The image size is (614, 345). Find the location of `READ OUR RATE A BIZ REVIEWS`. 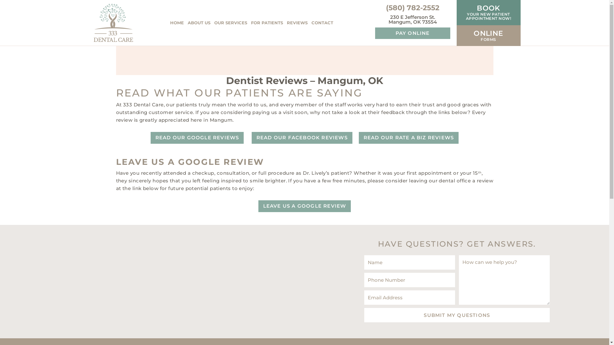

READ OUR RATE A BIZ REVIEWS is located at coordinates (409, 138).